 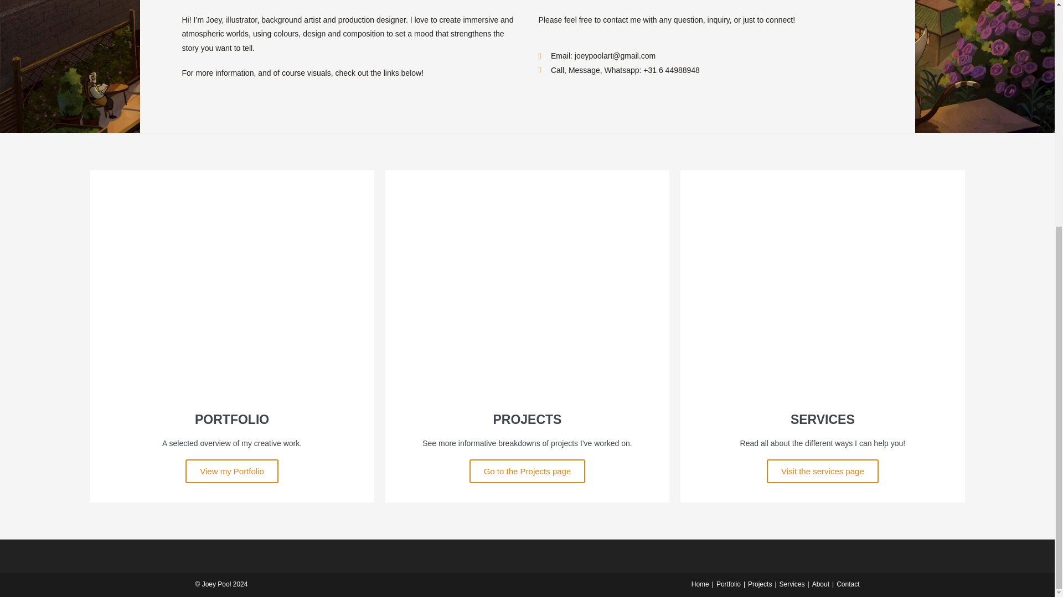 I want to click on Contact, so click(x=848, y=584).